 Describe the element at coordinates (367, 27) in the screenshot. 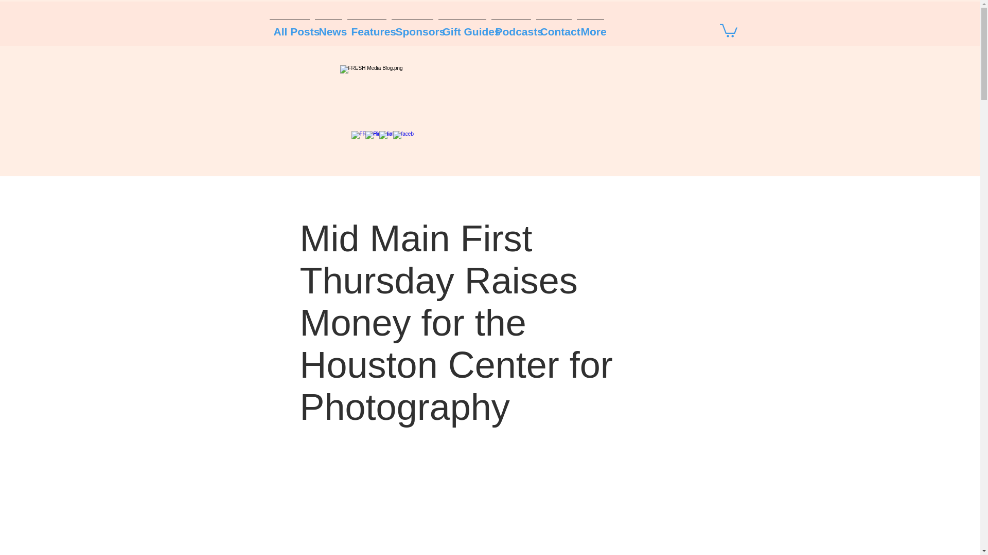

I see `Features` at that location.